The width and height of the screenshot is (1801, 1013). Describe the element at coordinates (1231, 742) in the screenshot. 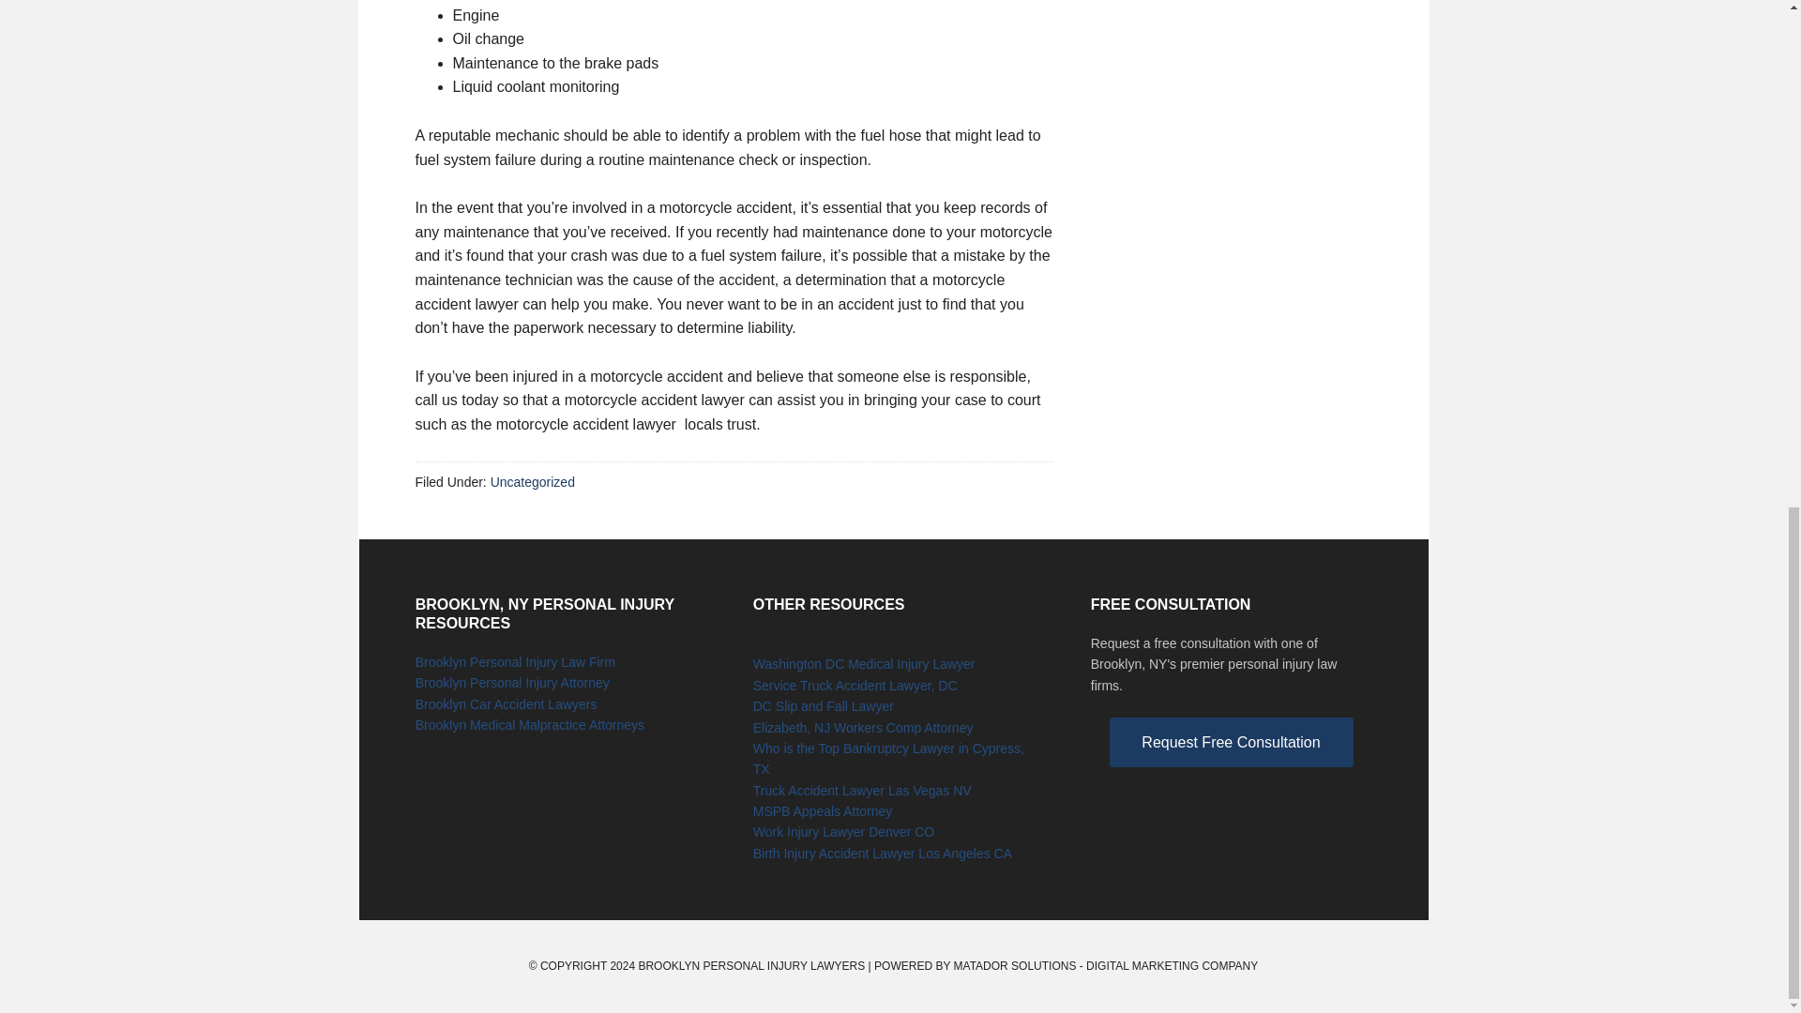

I see `Request Free Consultation` at that location.